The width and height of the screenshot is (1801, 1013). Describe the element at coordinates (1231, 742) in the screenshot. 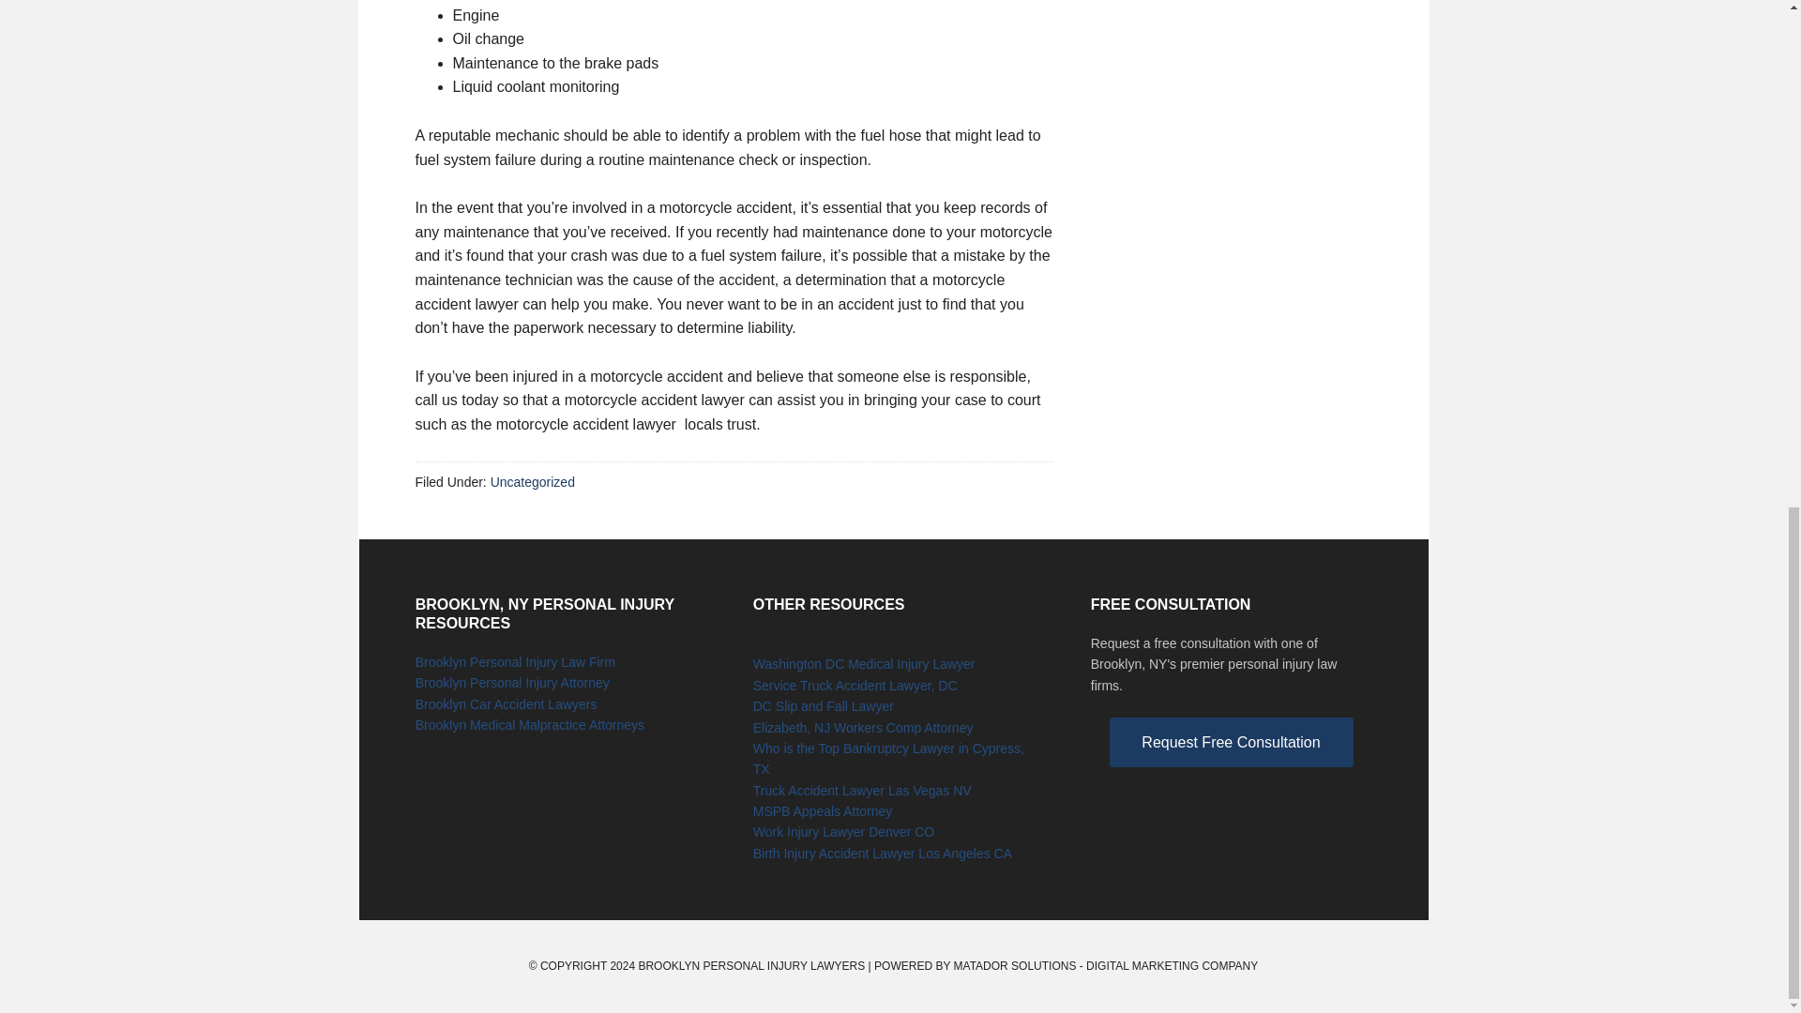

I see `Request Free Consultation` at that location.